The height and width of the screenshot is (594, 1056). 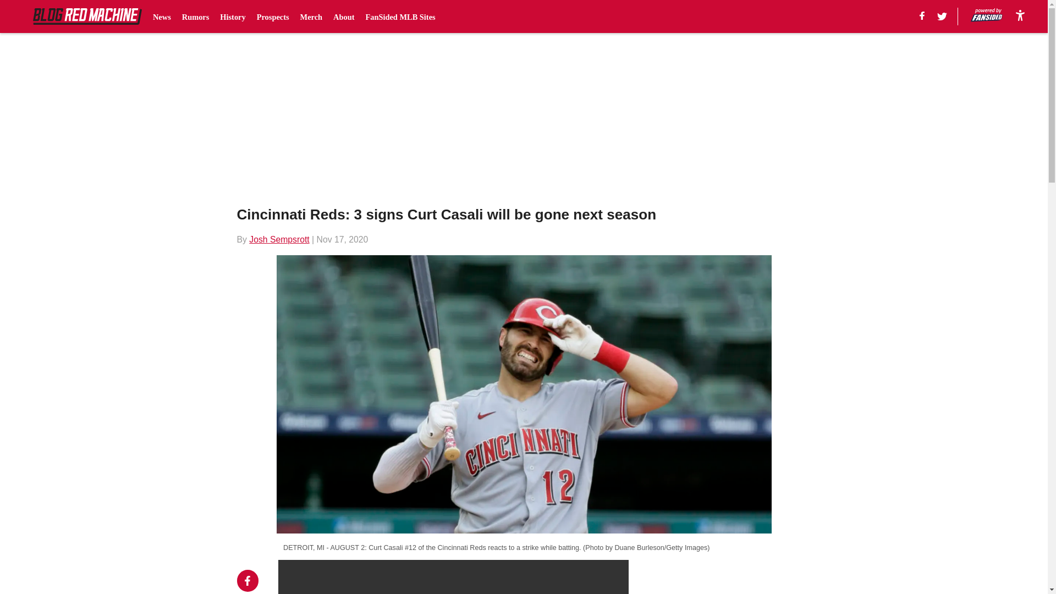 I want to click on 3rd party ad content, so click(x=729, y=577).